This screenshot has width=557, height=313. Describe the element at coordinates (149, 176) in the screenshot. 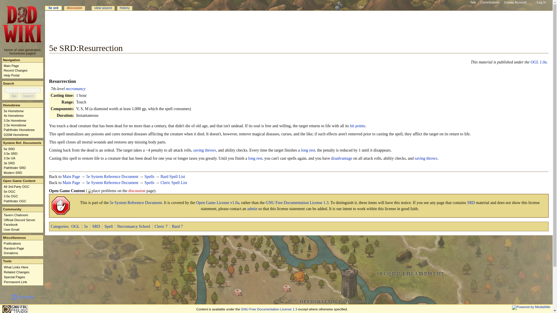

I see `Spells` at that location.